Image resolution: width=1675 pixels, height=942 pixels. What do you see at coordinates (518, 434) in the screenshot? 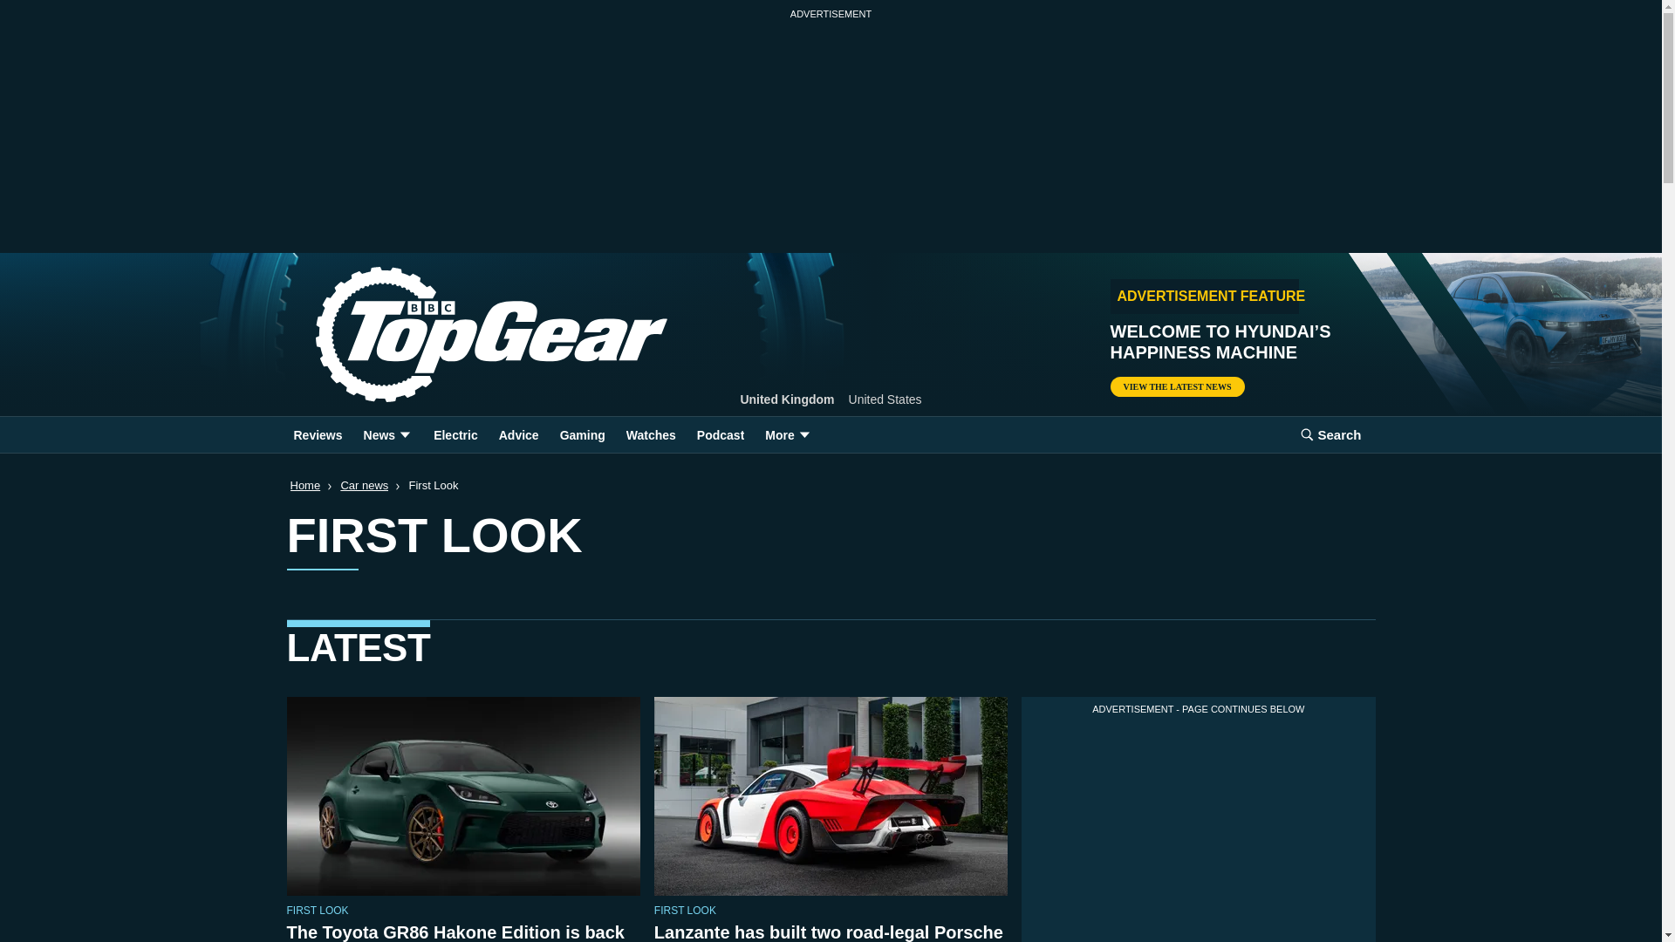
I see `Advice` at bounding box center [518, 434].